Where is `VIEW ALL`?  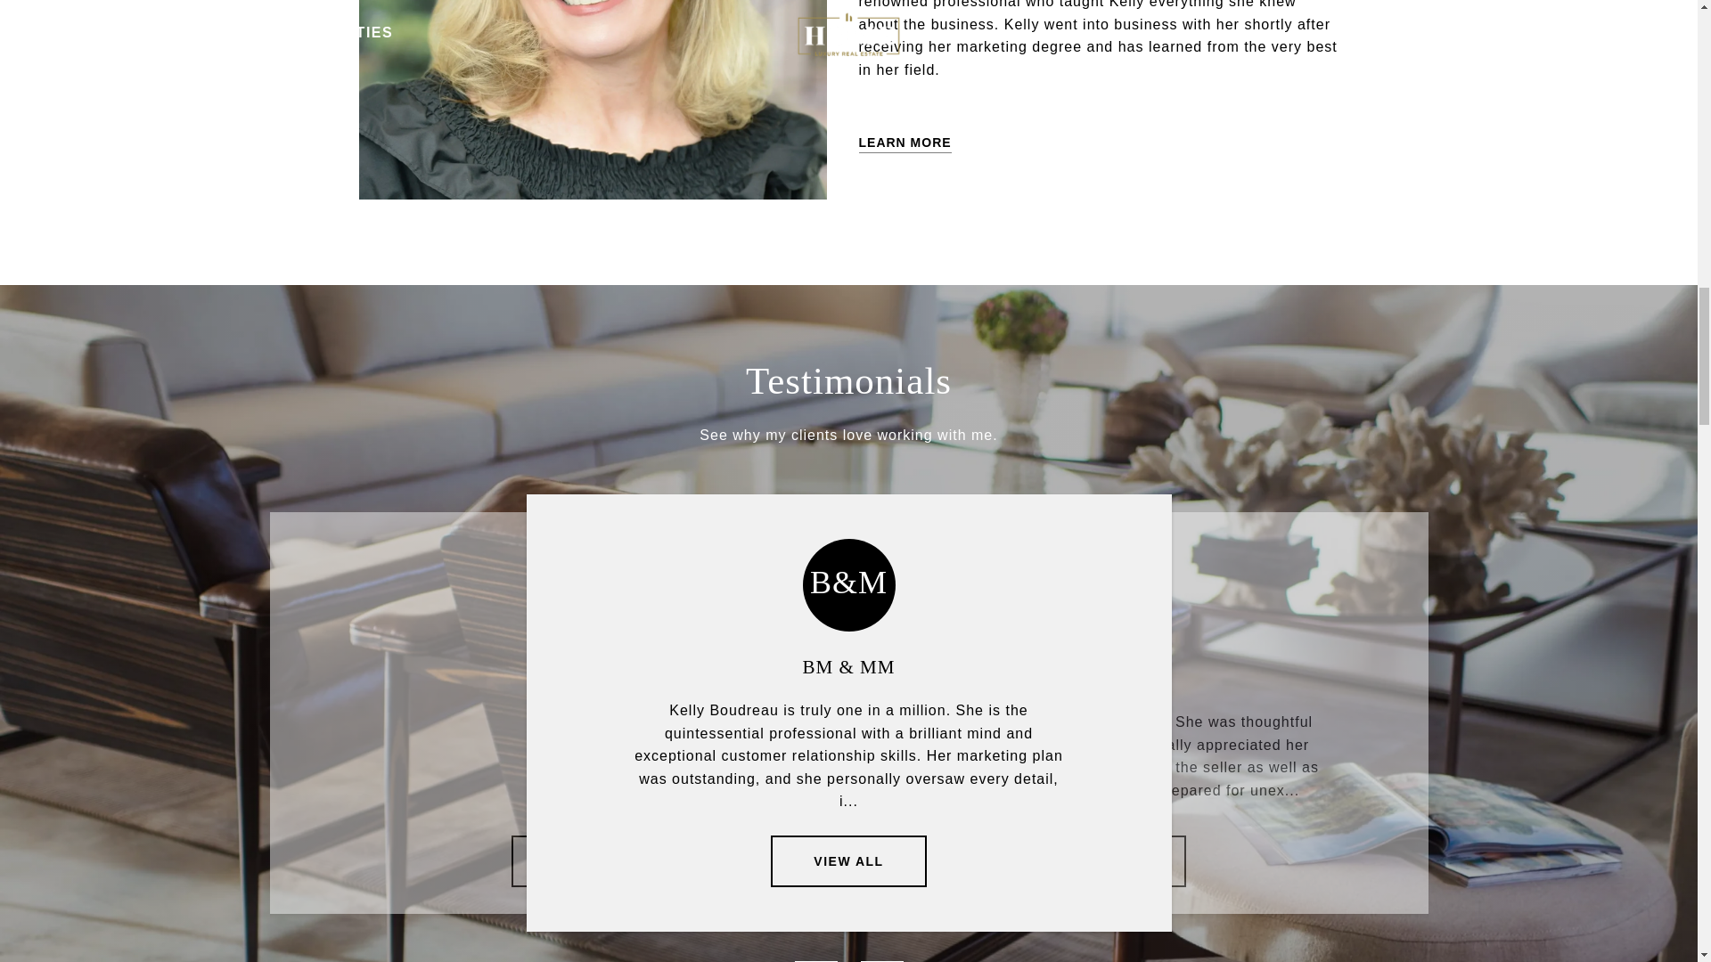 VIEW ALL is located at coordinates (848, 860).